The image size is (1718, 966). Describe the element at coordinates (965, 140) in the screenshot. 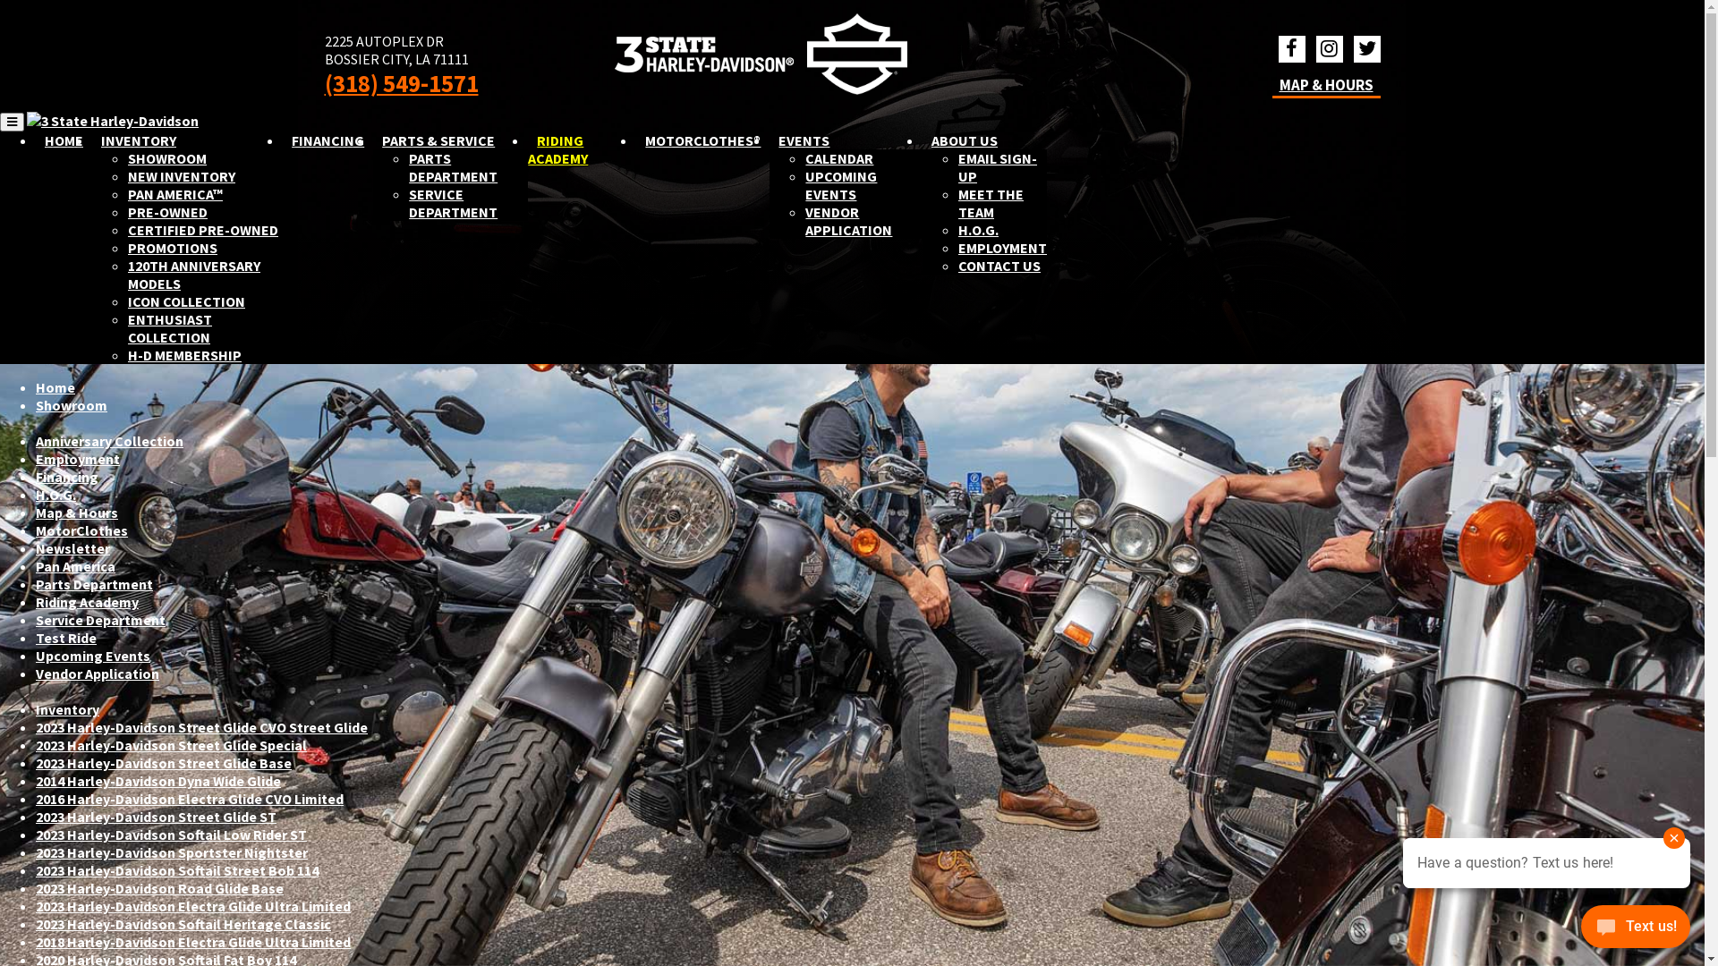

I see `ABOUT US` at that location.